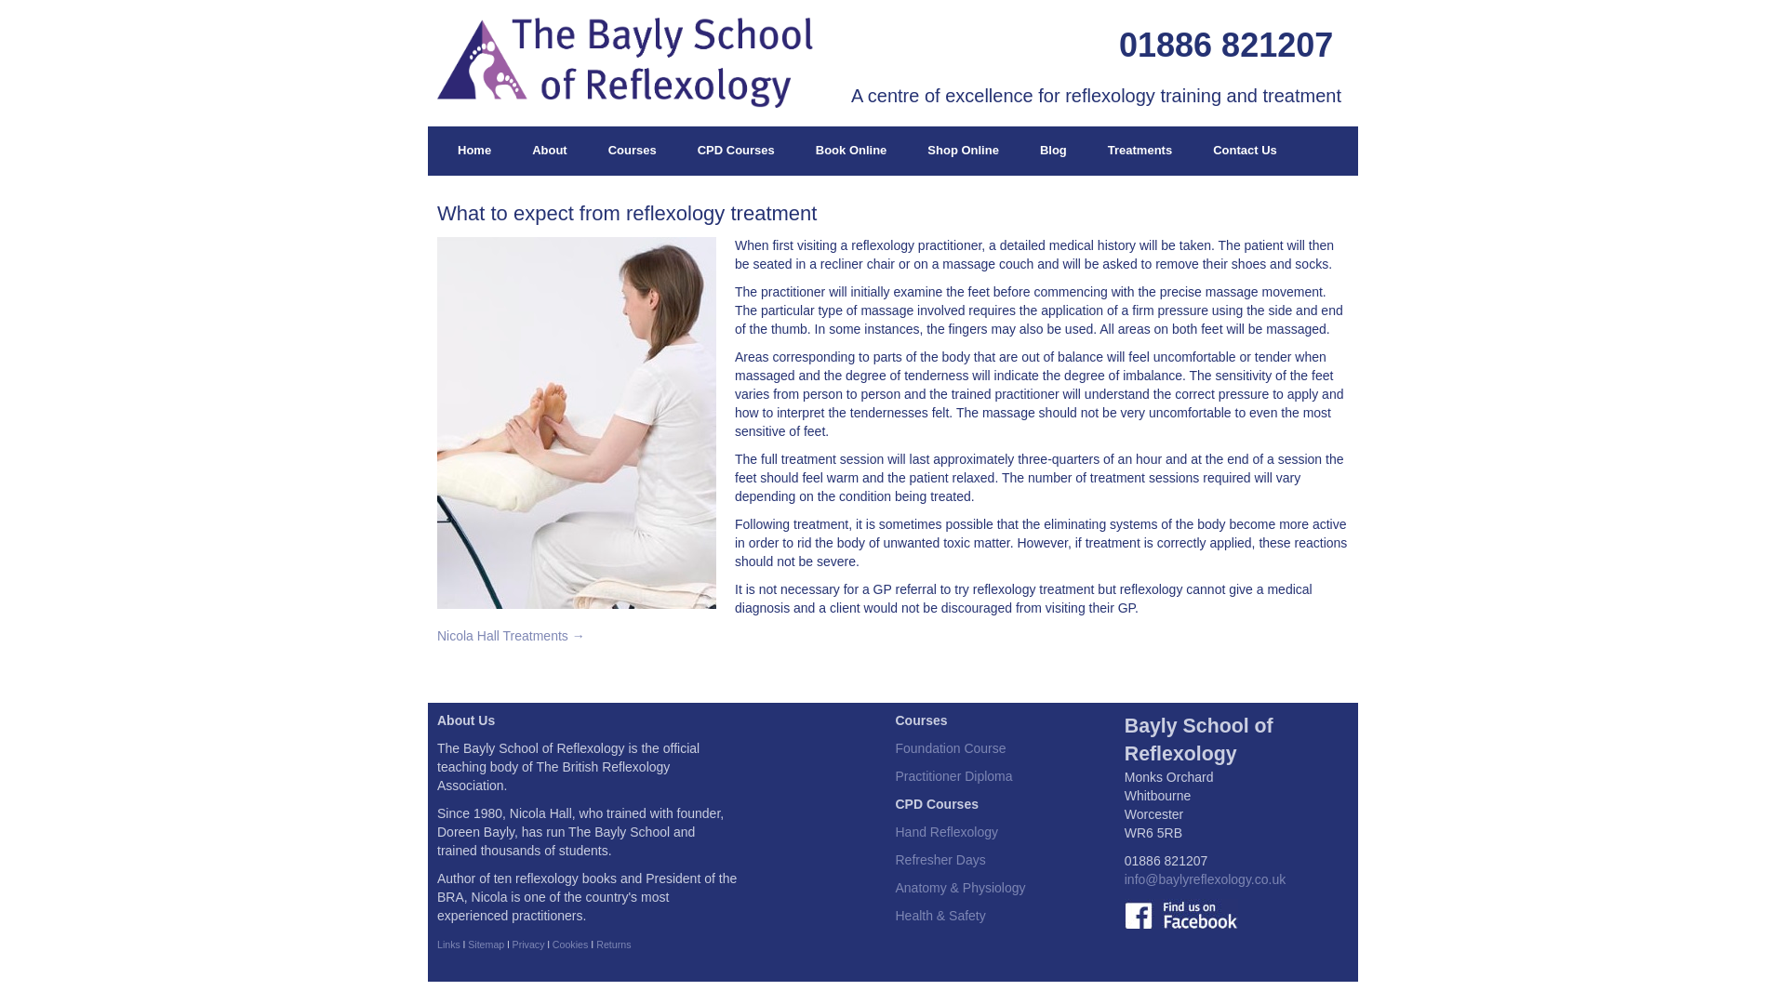  Describe the element at coordinates (940, 859) in the screenshot. I see `Refresher Days` at that location.